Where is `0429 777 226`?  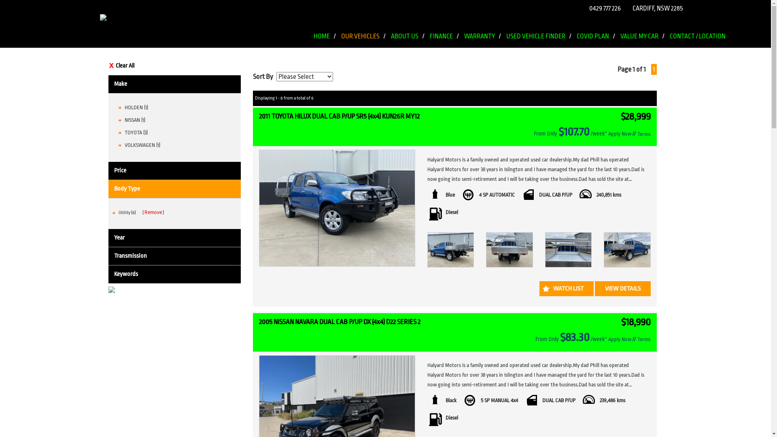 0429 777 226 is located at coordinates (603, 8).